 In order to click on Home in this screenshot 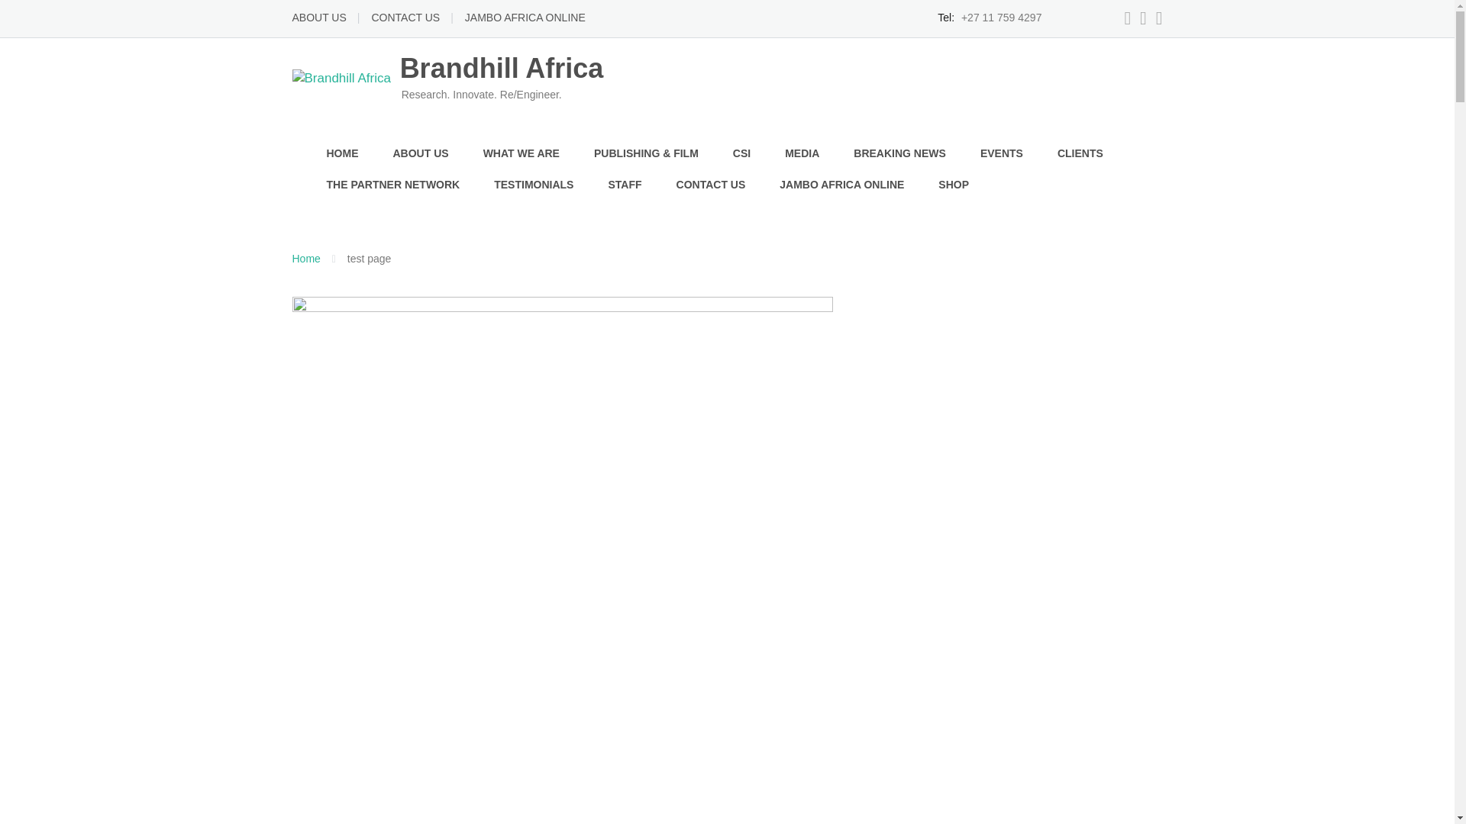, I will do `click(305, 258)`.